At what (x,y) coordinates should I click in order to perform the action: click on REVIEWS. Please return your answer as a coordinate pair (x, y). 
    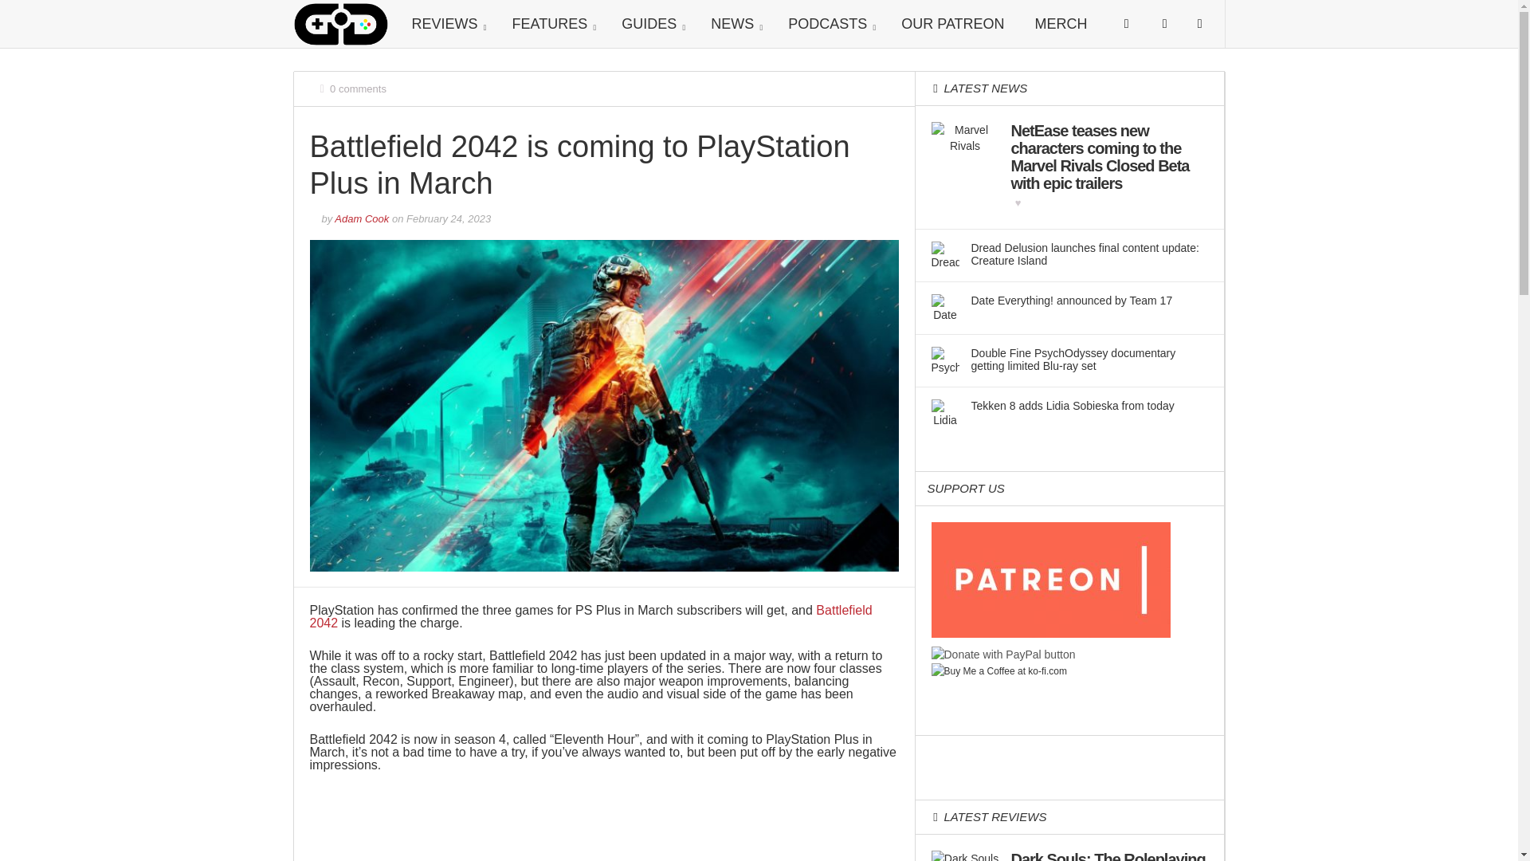
    Looking at the image, I should click on (446, 24).